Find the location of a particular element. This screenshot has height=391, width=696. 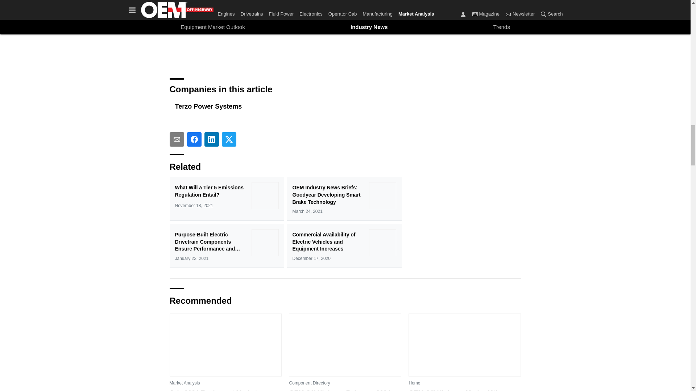

Share To linkedin is located at coordinates (212, 139).